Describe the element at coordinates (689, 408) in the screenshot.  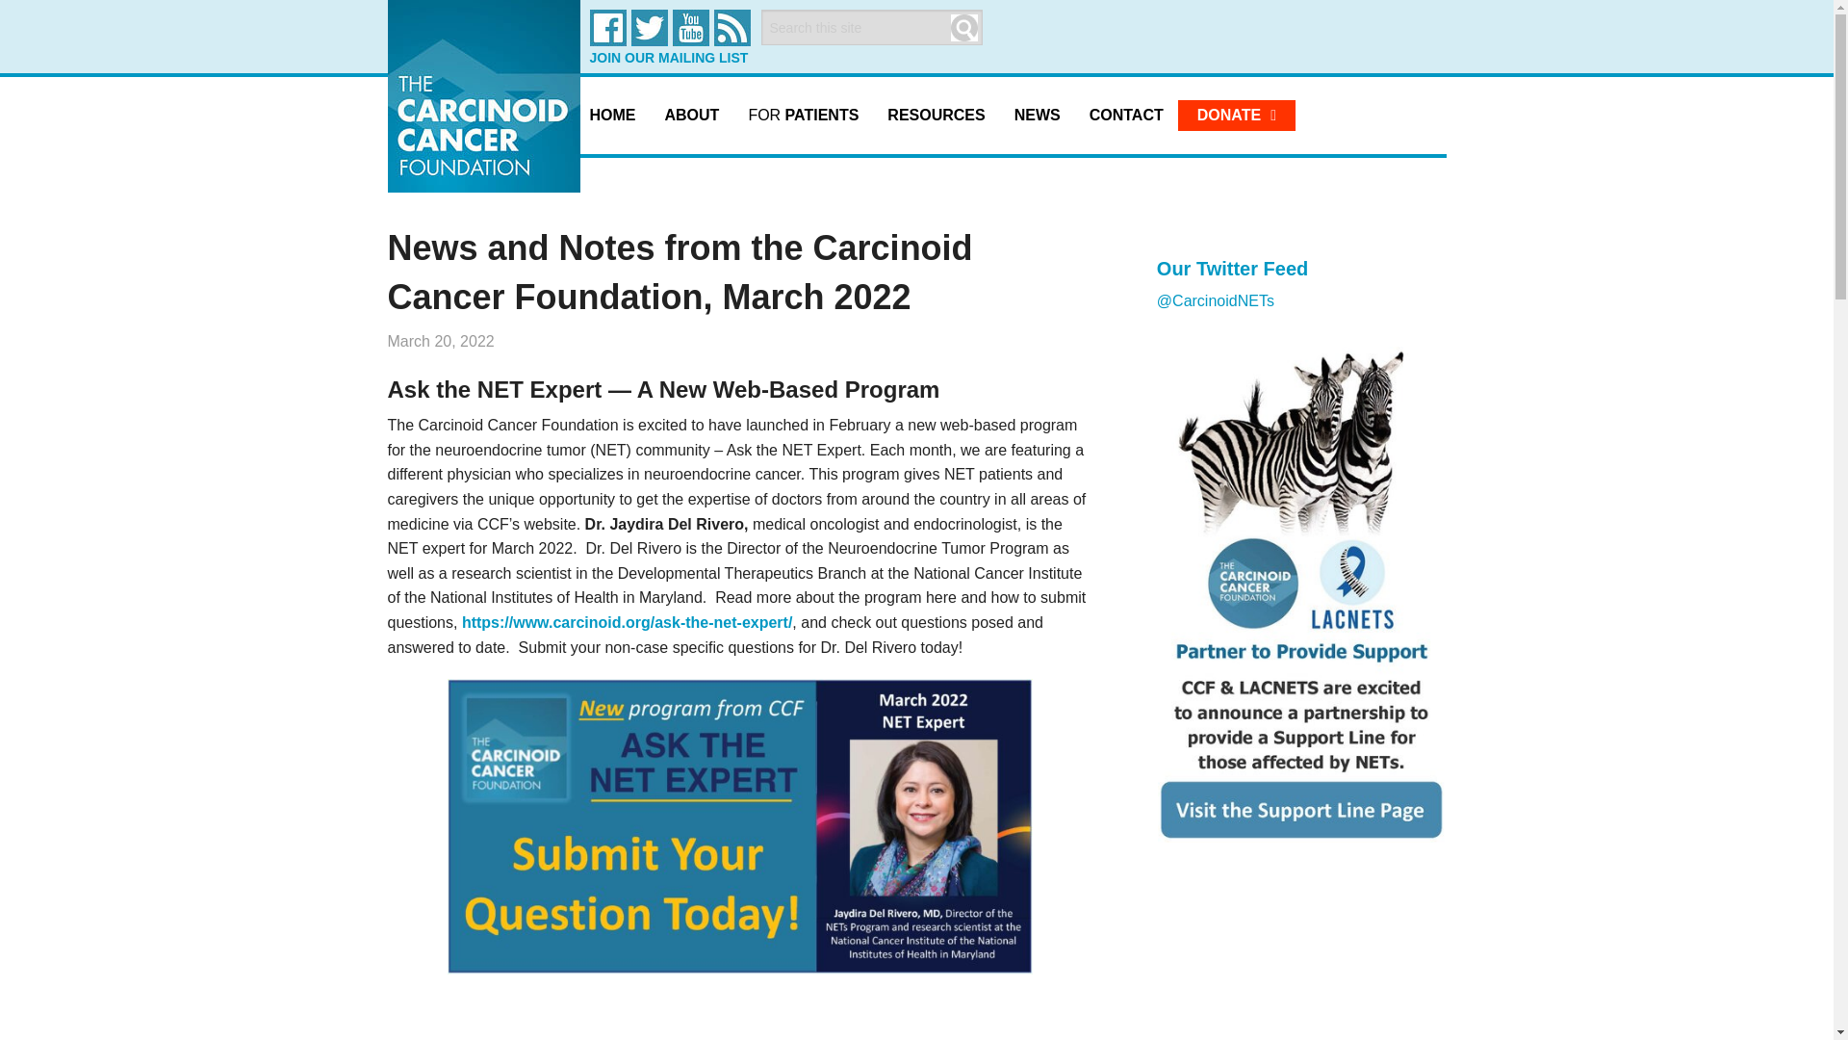
I see `FINANCIAL DISCLOSURE` at that location.